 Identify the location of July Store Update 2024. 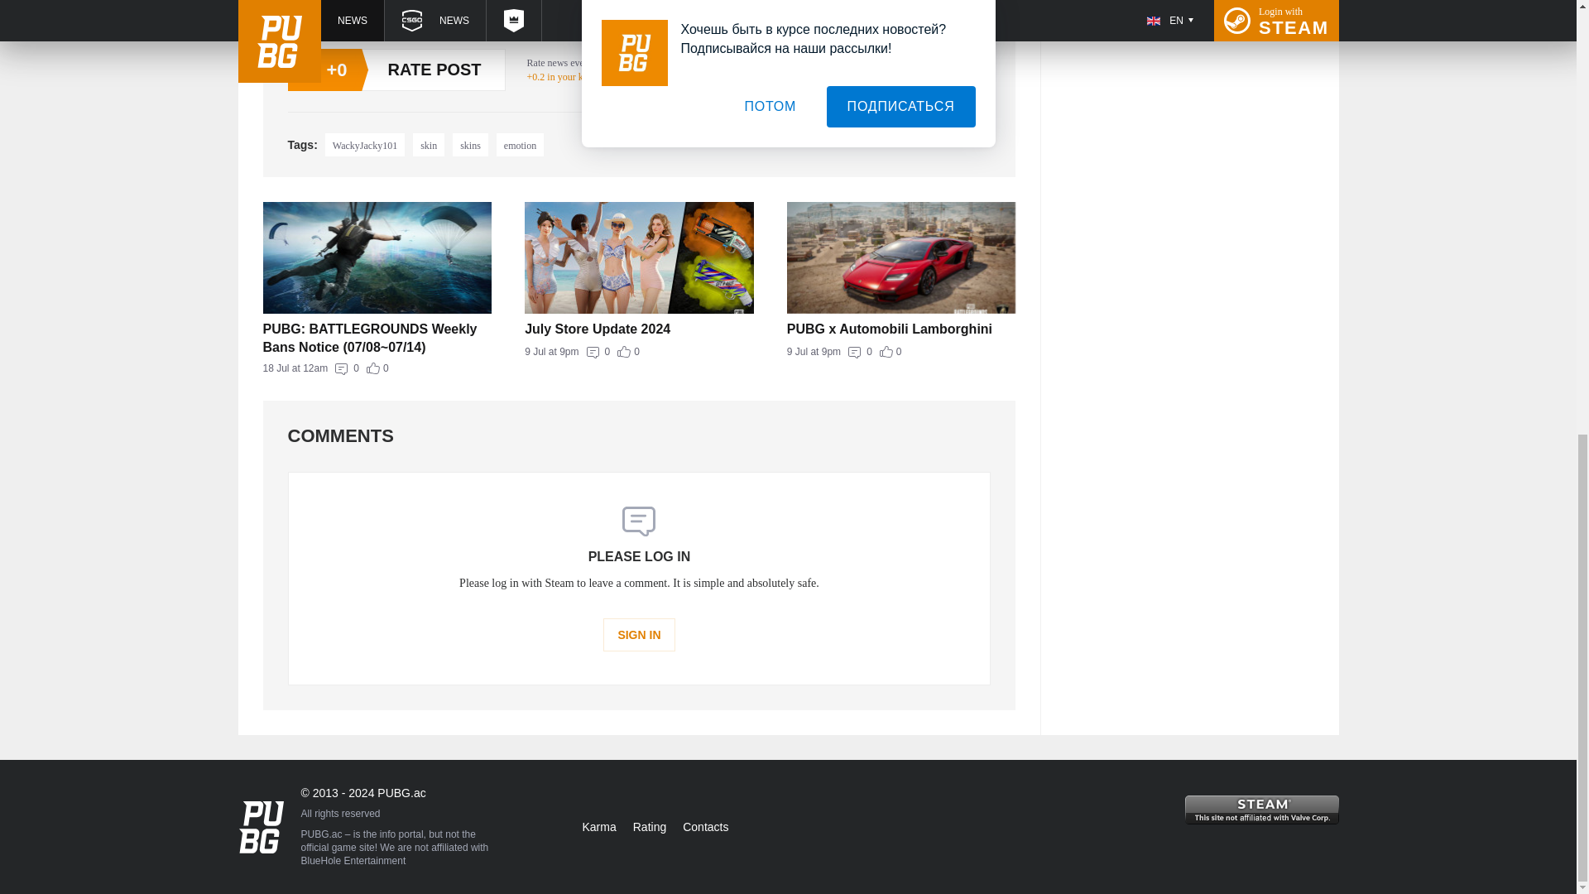
(639, 352).